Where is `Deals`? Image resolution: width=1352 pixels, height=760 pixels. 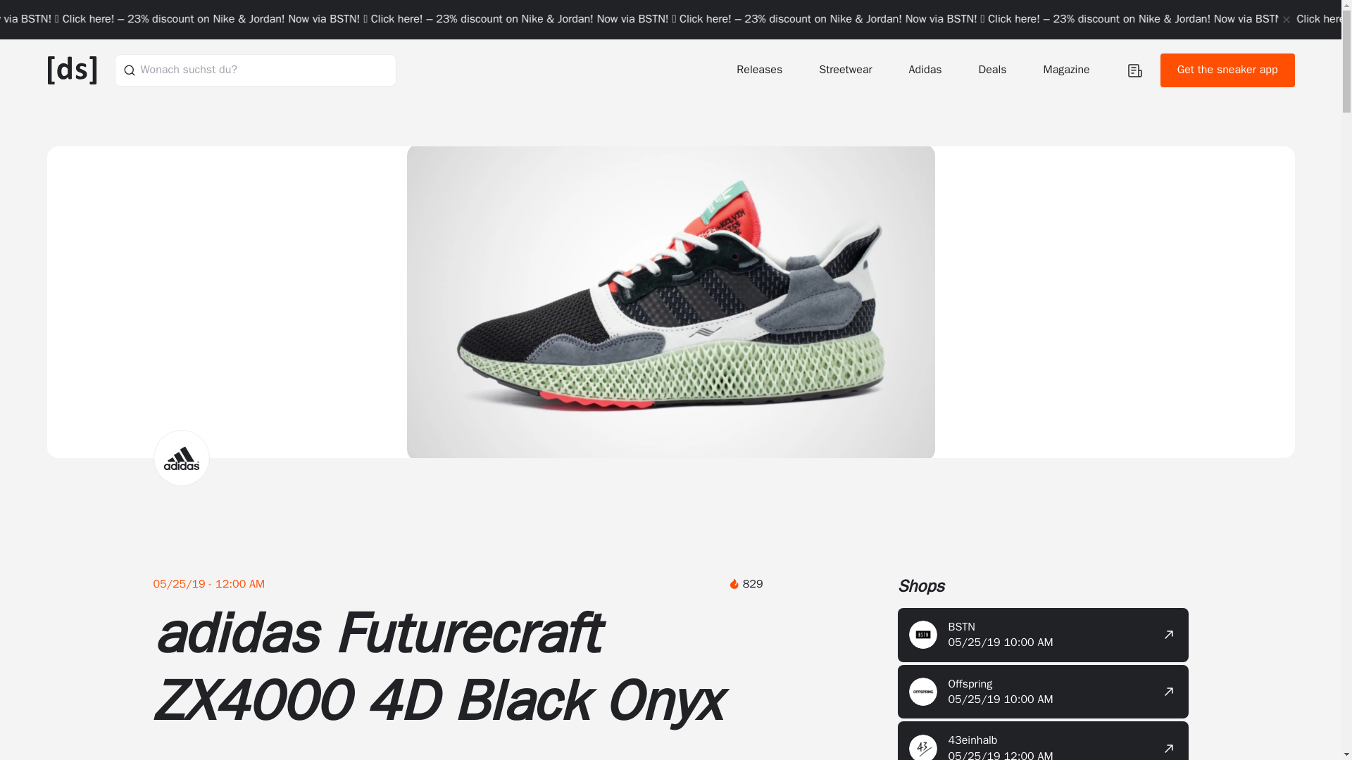
Deals is located at coordinates (994, 70).